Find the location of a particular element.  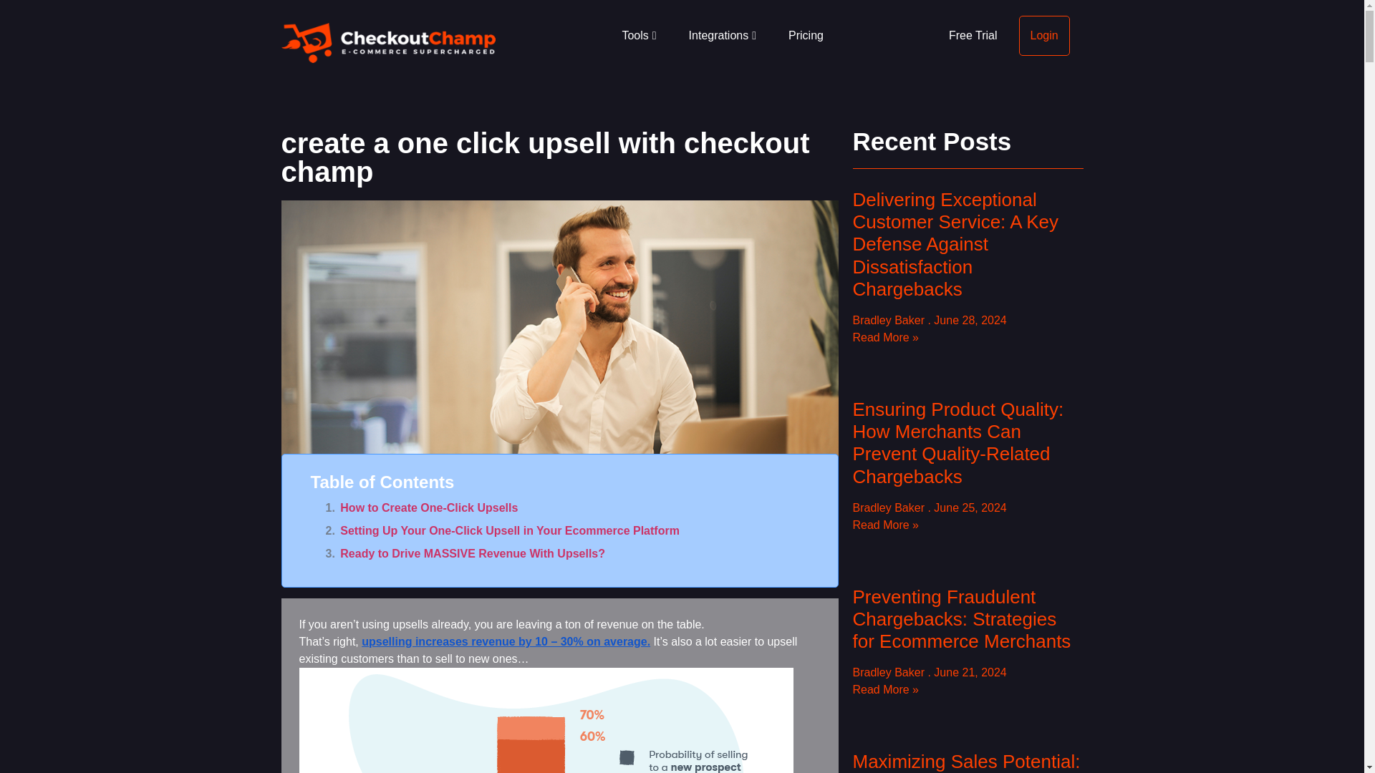

Ready to Drive MASSIVE Revenue With Upsells? is located at coordinates (560, 557).